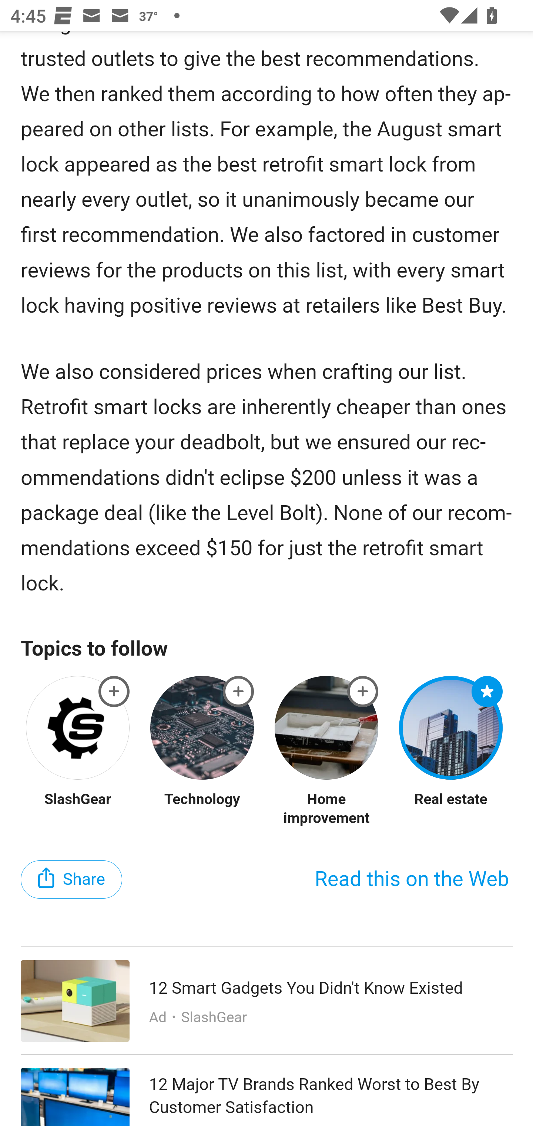  What do you see at coordinates (451, 799) in the screenshot?
I see `Real estate` at bounding box center [451, 799].